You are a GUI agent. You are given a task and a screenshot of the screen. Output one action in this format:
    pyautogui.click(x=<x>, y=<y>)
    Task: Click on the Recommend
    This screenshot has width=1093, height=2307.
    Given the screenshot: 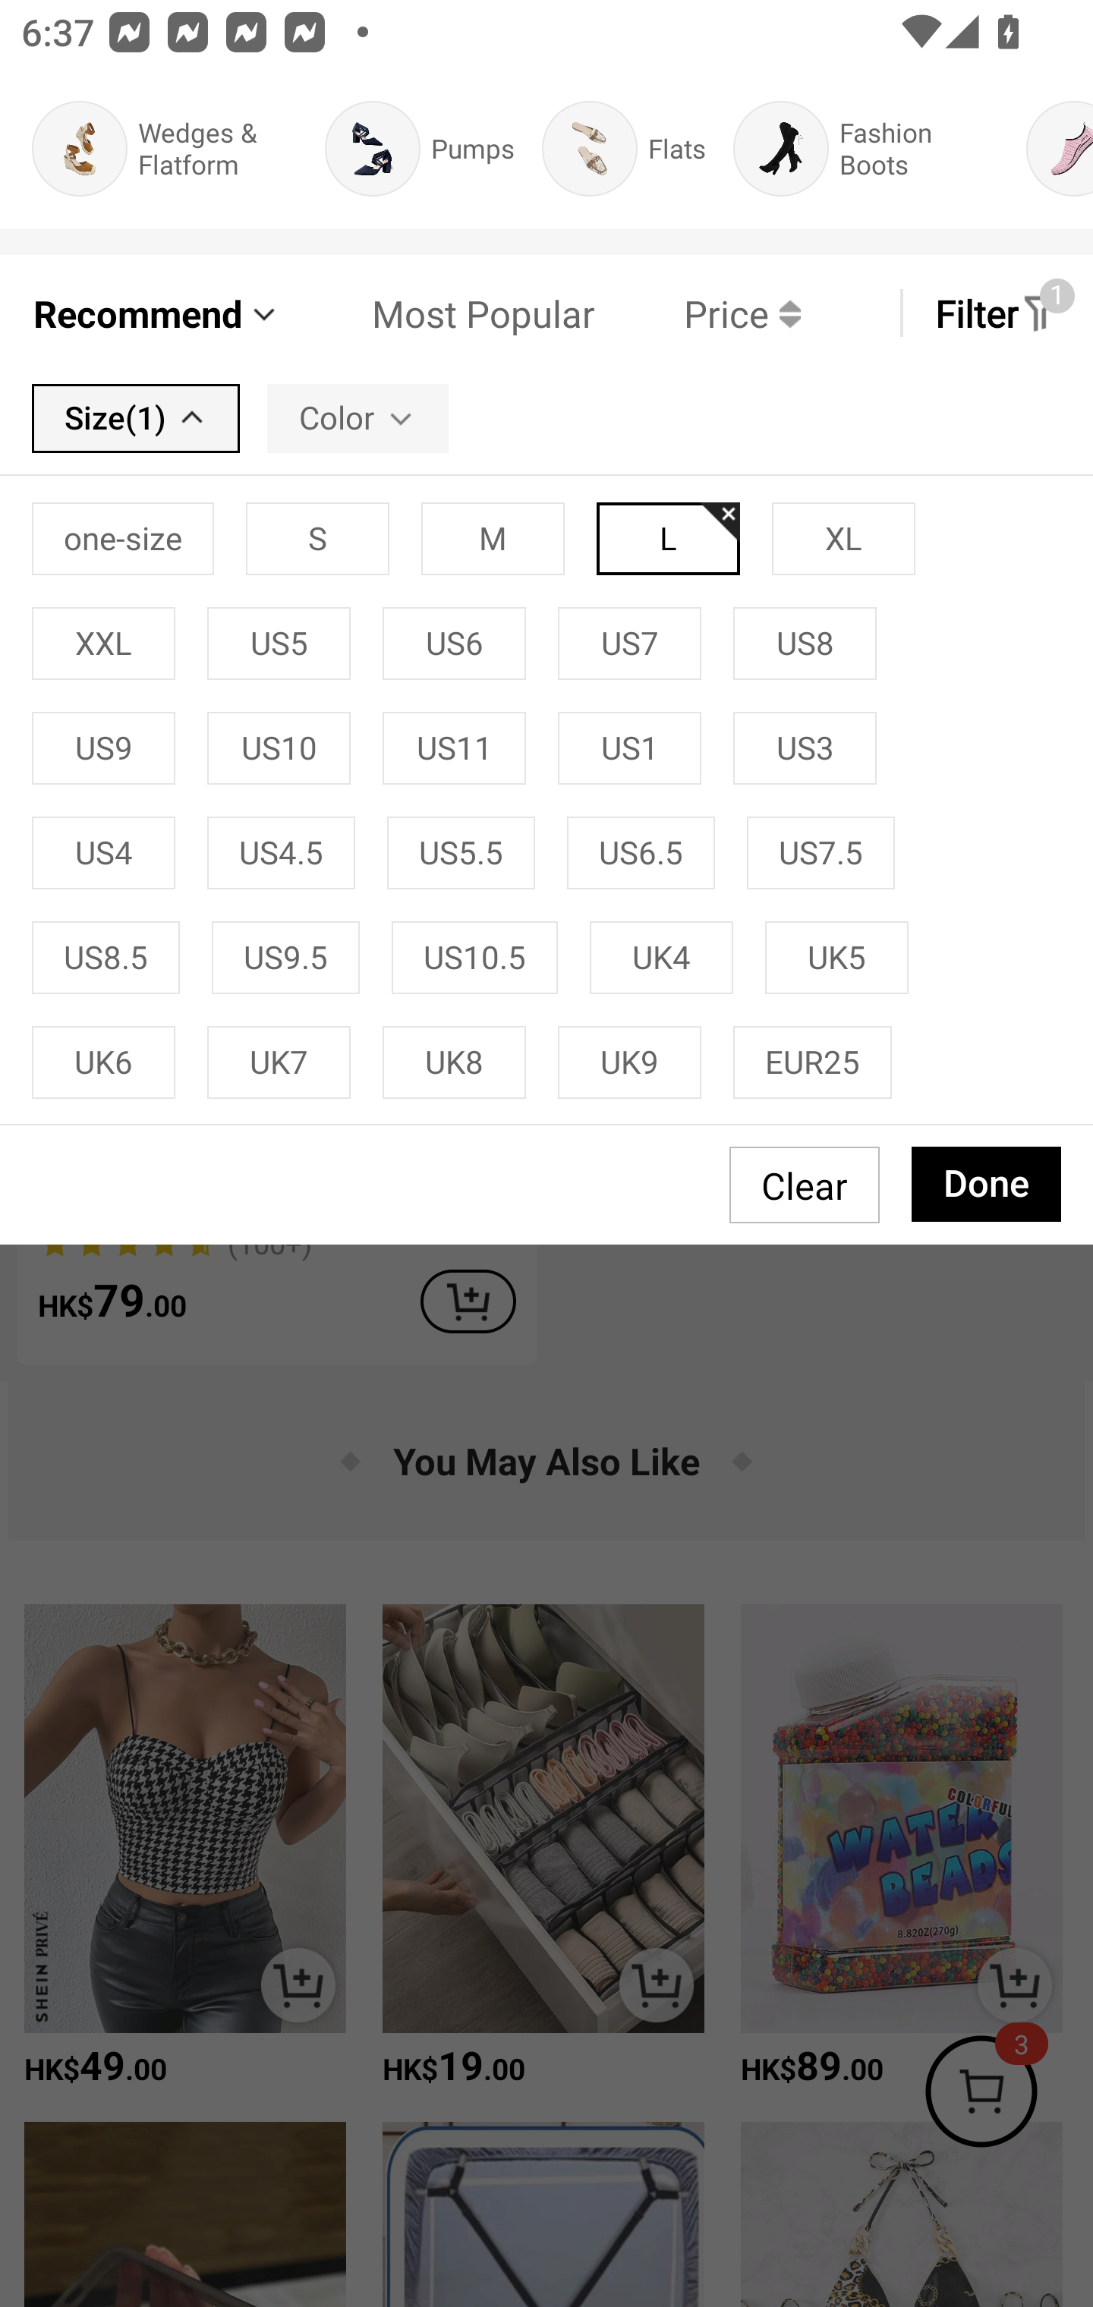 What is the action you would take?
    pyautogui.click(x=156, y=313)
    